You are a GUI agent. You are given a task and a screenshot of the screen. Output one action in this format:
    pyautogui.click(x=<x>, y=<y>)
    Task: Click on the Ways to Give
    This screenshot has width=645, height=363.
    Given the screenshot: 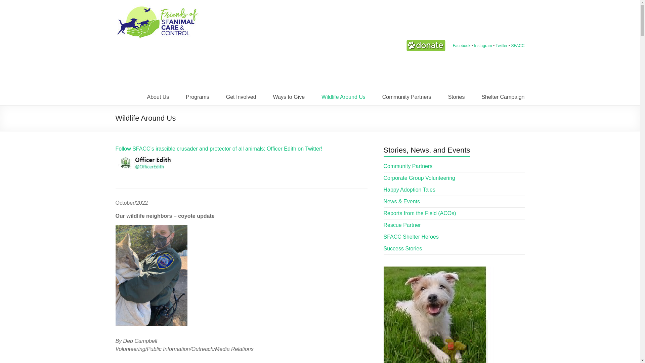 What is the action you would take?
    pyautogui.click(x=289, y=93)
    